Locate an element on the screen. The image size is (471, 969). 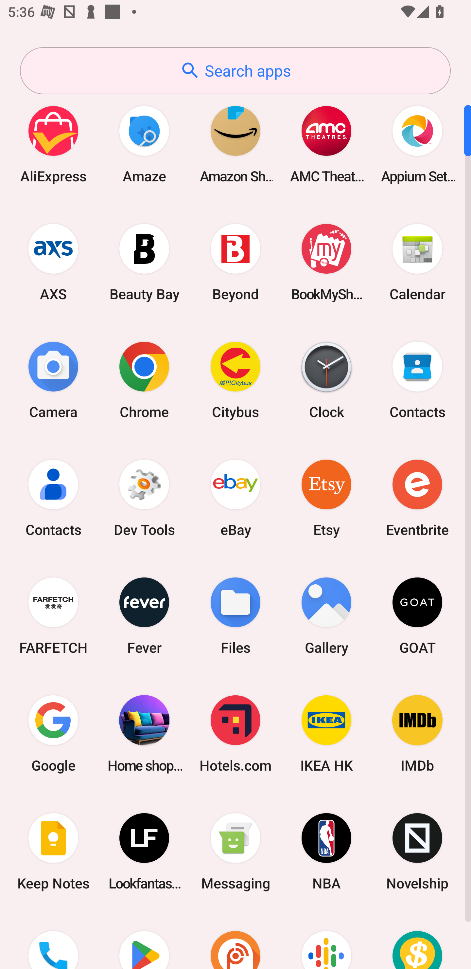
Hotels.com is located at coordinates (235, 733).